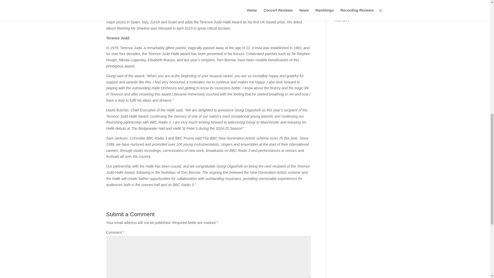 The width and height of the screenshot is (494, 278). What do you see at coordinates (338, 20) in the screenshot?
I see `Vinyl` at bounding box center [338, 20].